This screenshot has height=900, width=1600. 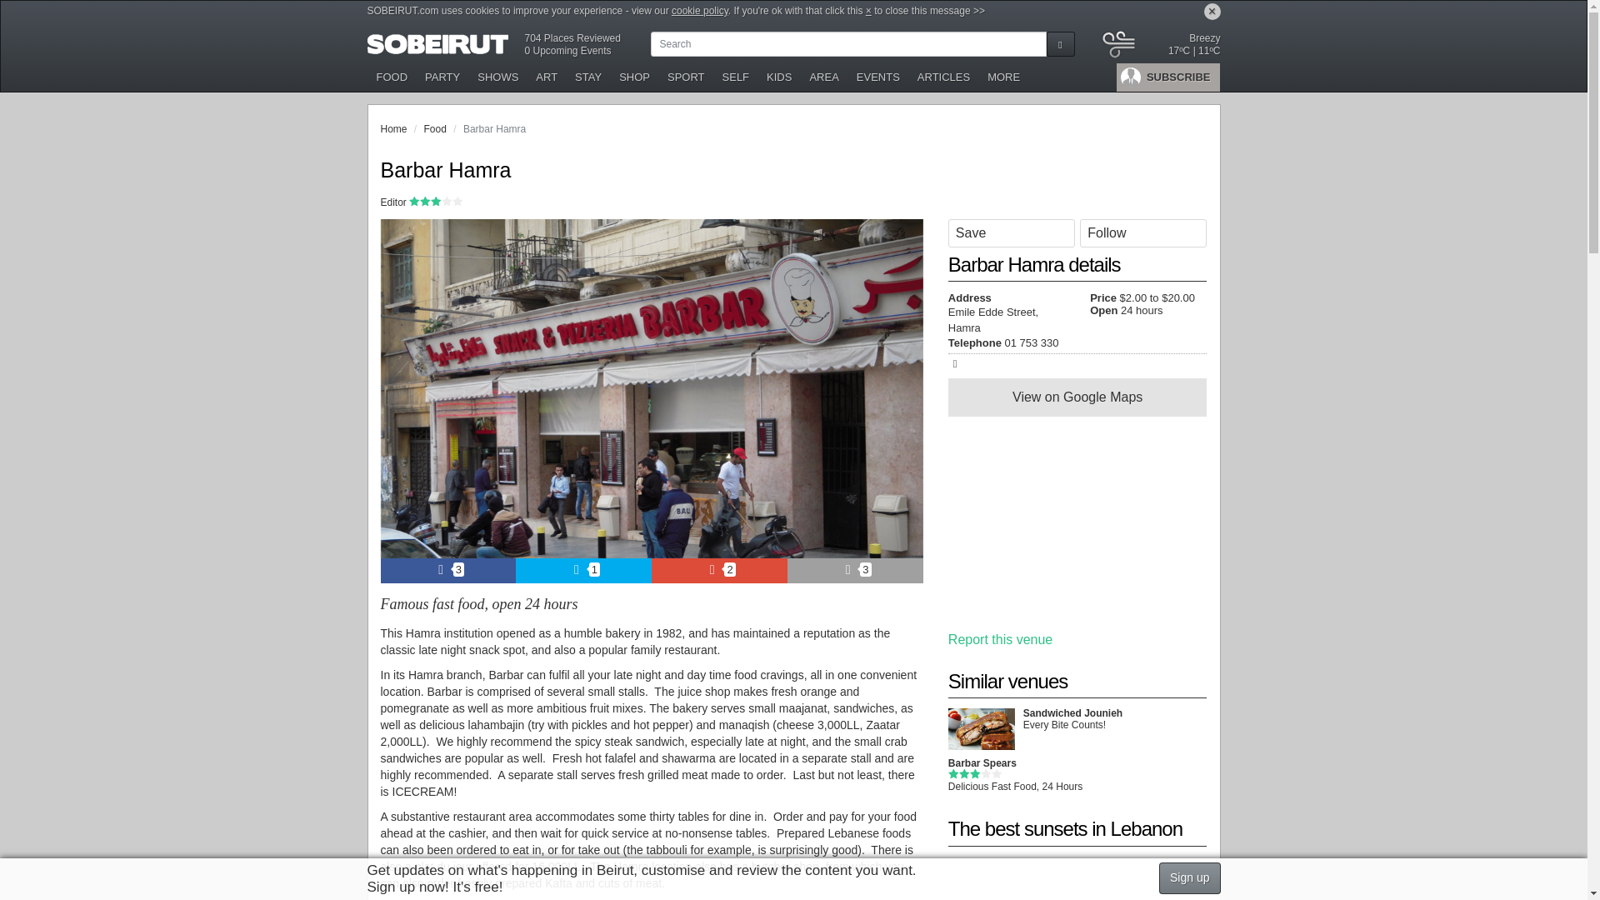 I want to click on Twit this, so click(x=583, y=570).